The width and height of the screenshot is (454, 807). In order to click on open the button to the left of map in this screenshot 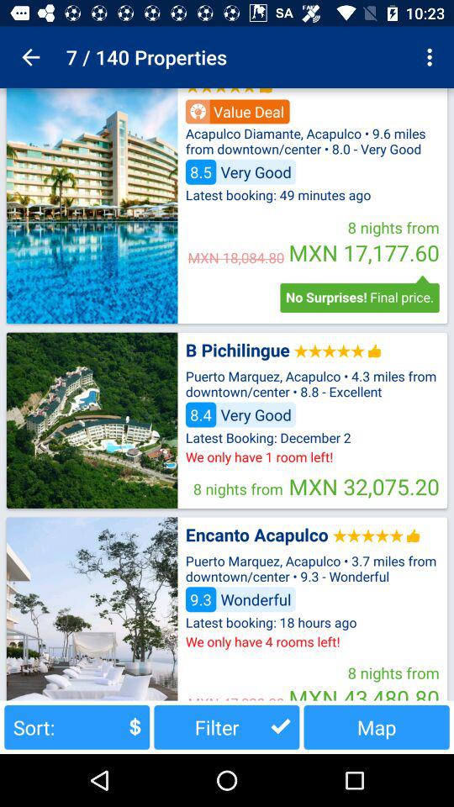, I will do `click(227, 726)`.